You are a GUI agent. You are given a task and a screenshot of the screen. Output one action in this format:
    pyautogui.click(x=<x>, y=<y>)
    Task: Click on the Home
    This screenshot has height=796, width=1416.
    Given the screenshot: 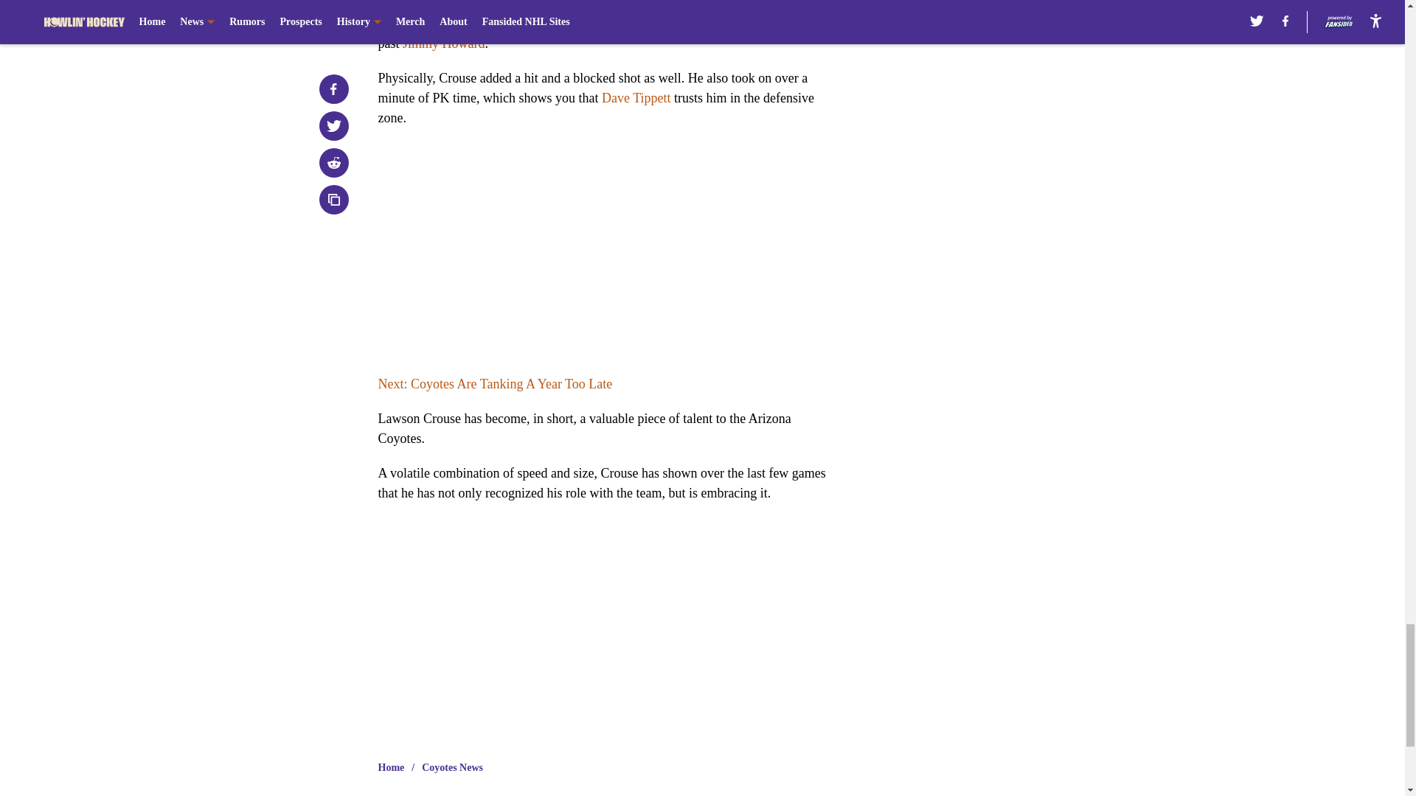 What is the action you would take?
    pyautogui.click(x=391, y=768)
    